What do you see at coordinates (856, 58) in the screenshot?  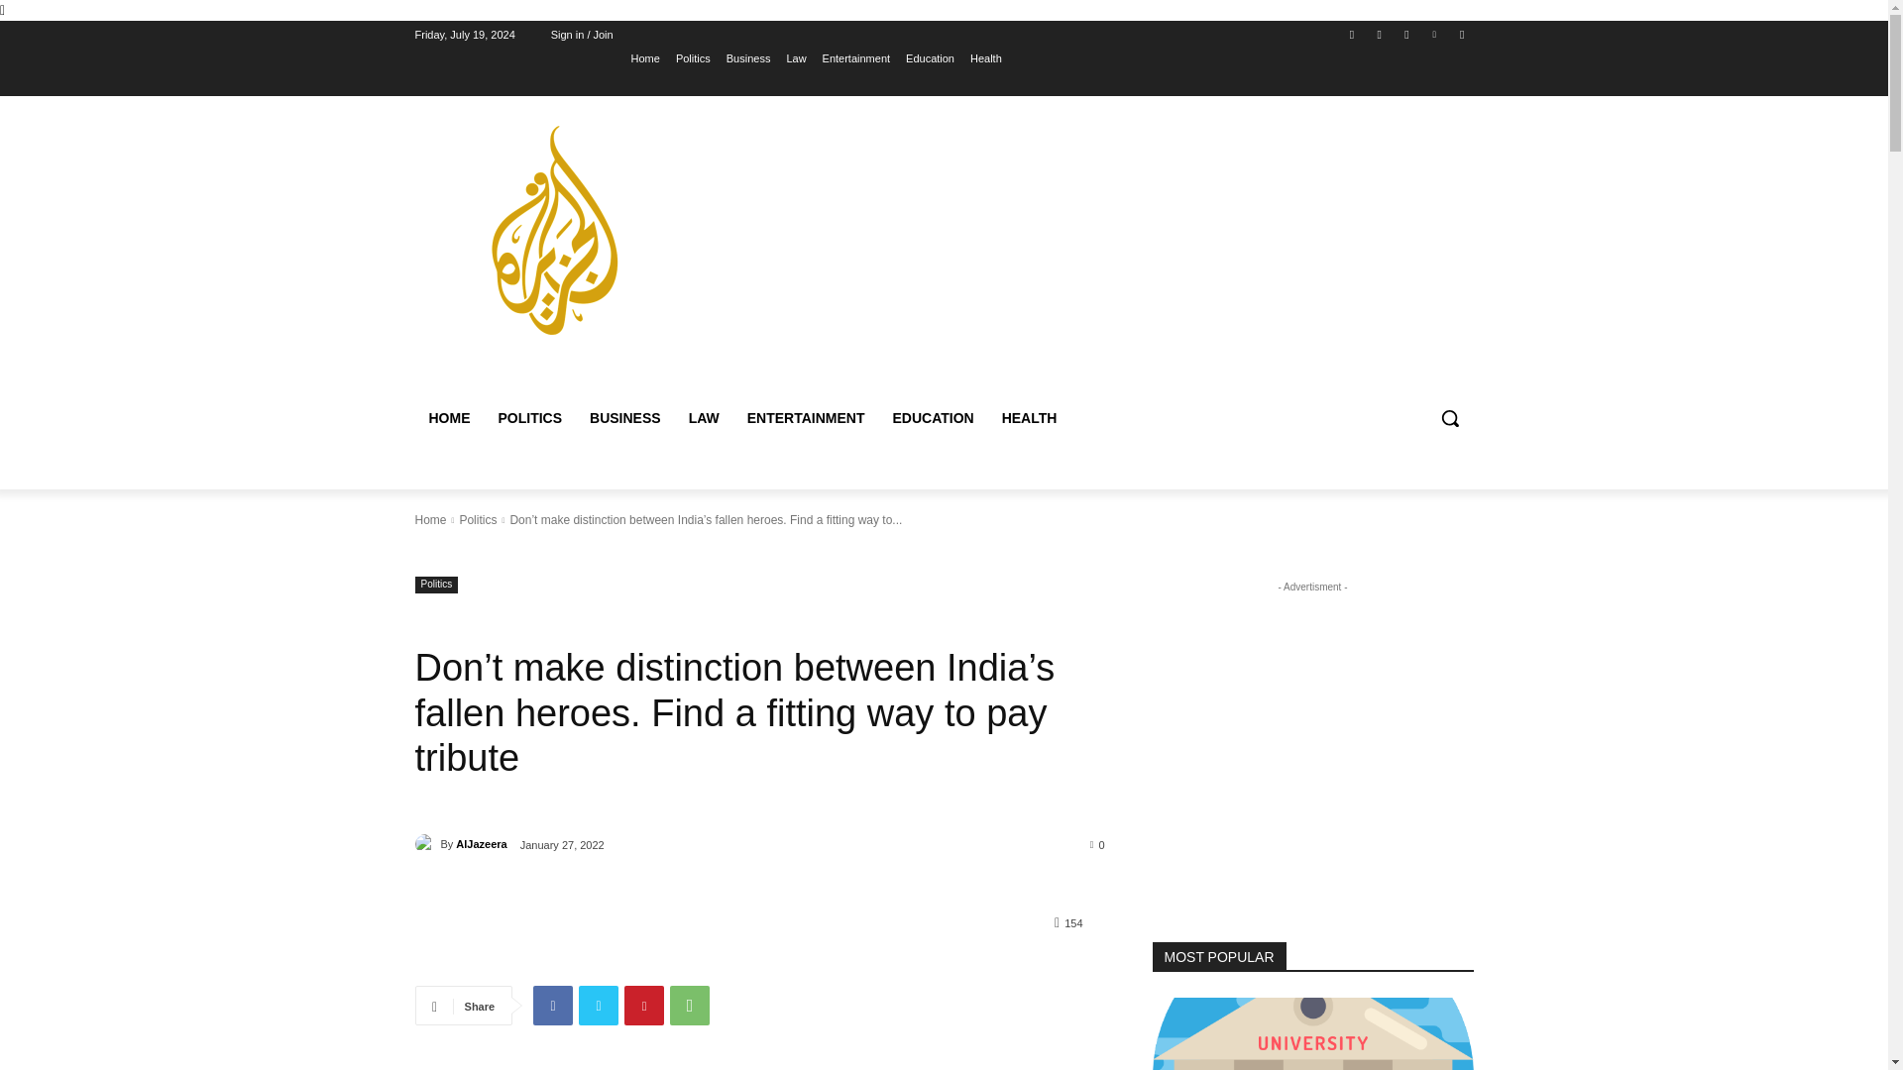 I see `Entertainment` at bounding box center [856, 58].